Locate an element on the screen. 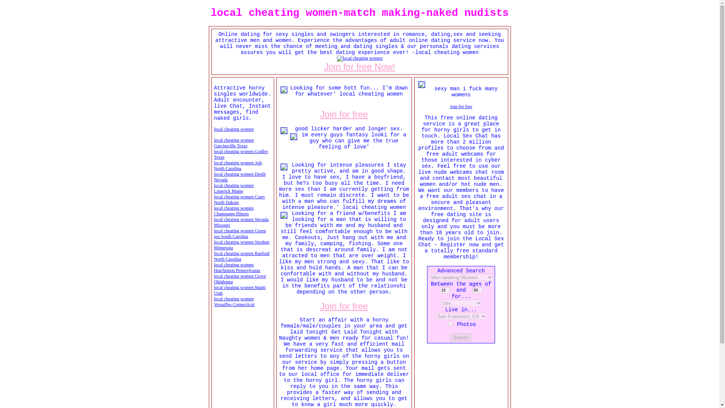 This screenshot has height=408, width=725. local cheating women Hutchinson Pennsylvania is located at coordinates (239, 199).